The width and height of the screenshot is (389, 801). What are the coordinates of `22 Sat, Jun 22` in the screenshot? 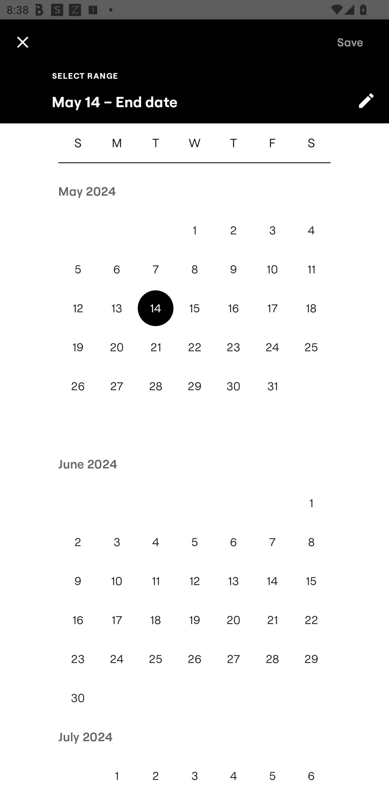 It's located at (311, 620).